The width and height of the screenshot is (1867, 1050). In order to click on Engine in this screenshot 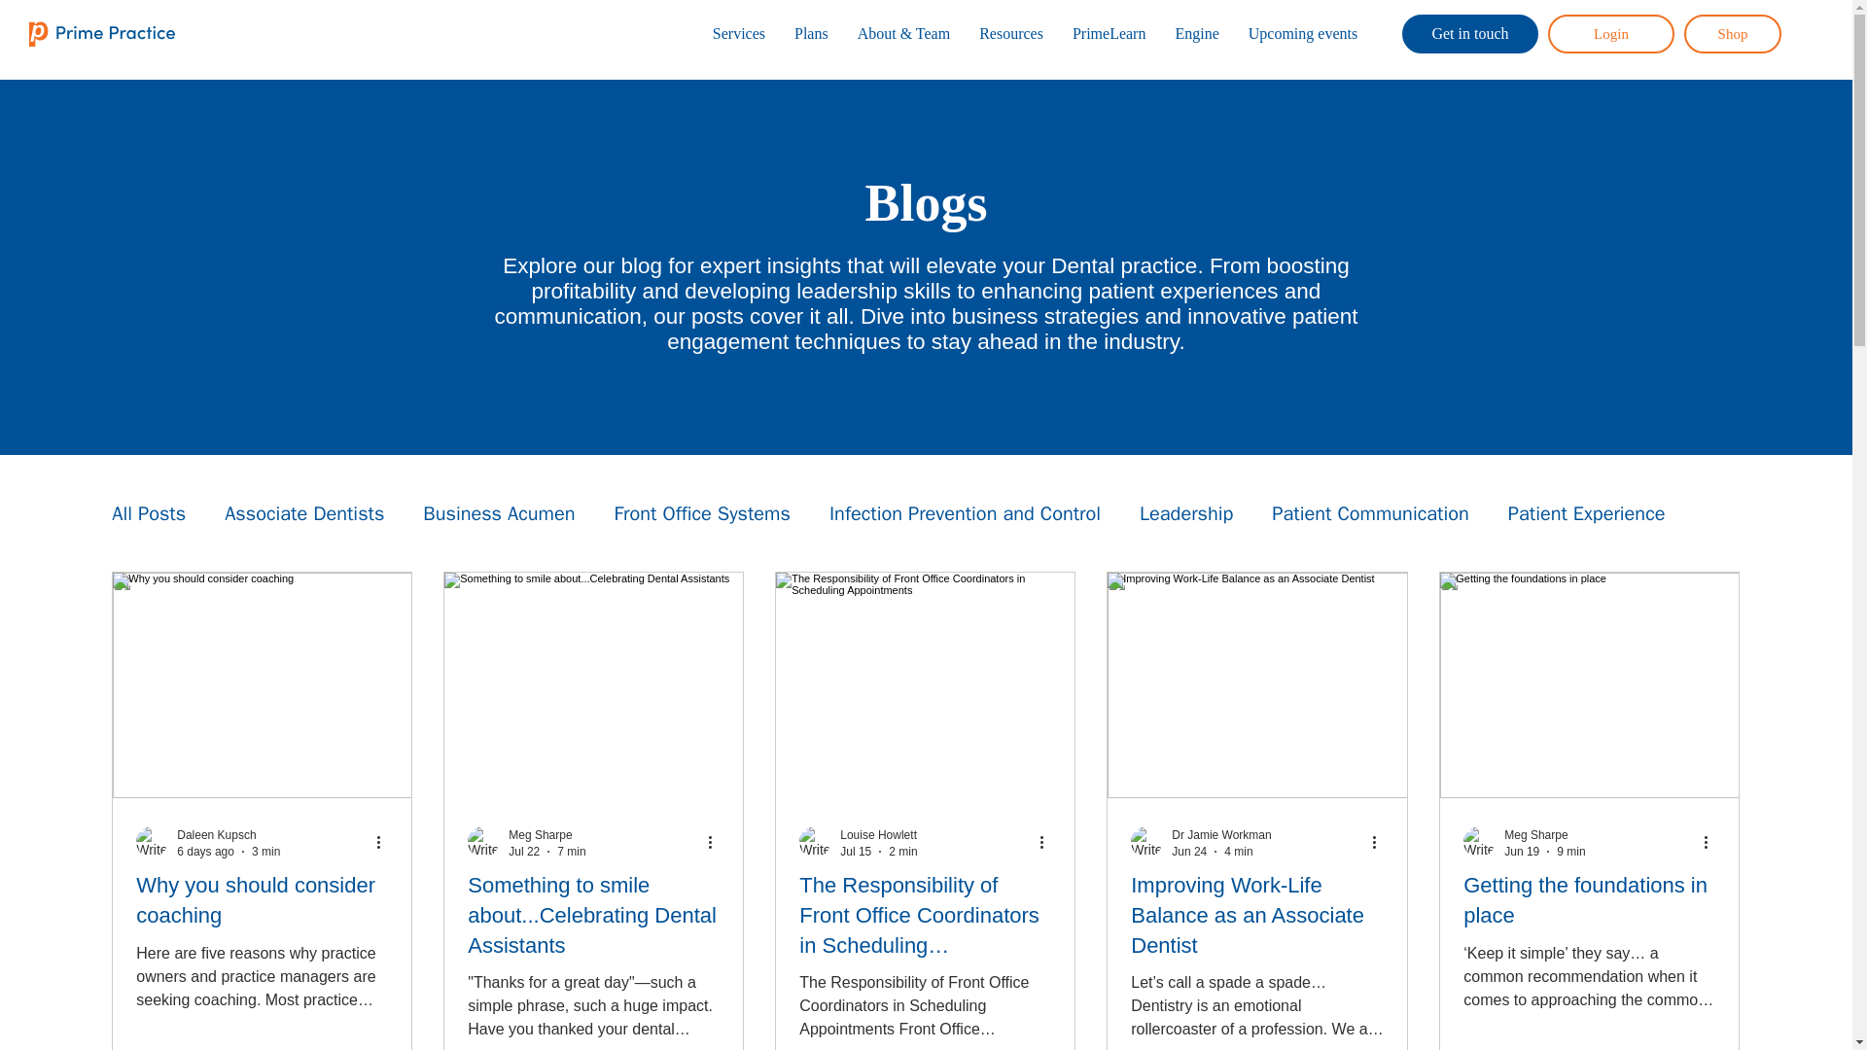, I will do `click(1196, 33)`.